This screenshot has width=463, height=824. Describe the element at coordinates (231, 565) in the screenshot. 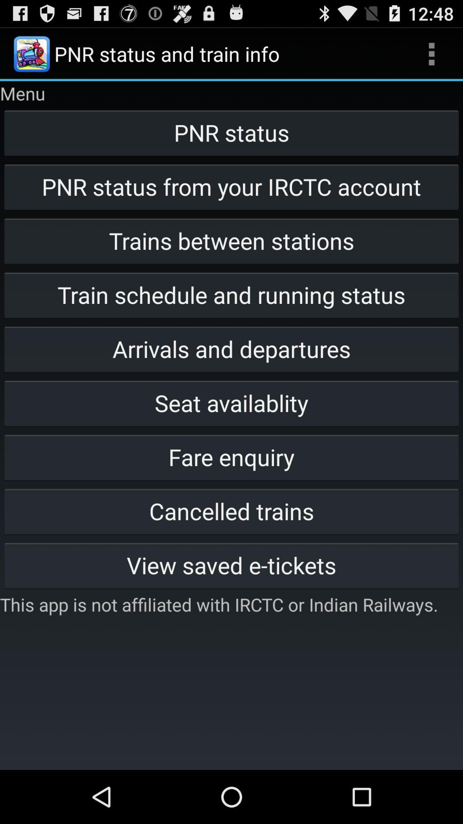

I see `swipe to view saved e item` at that location.